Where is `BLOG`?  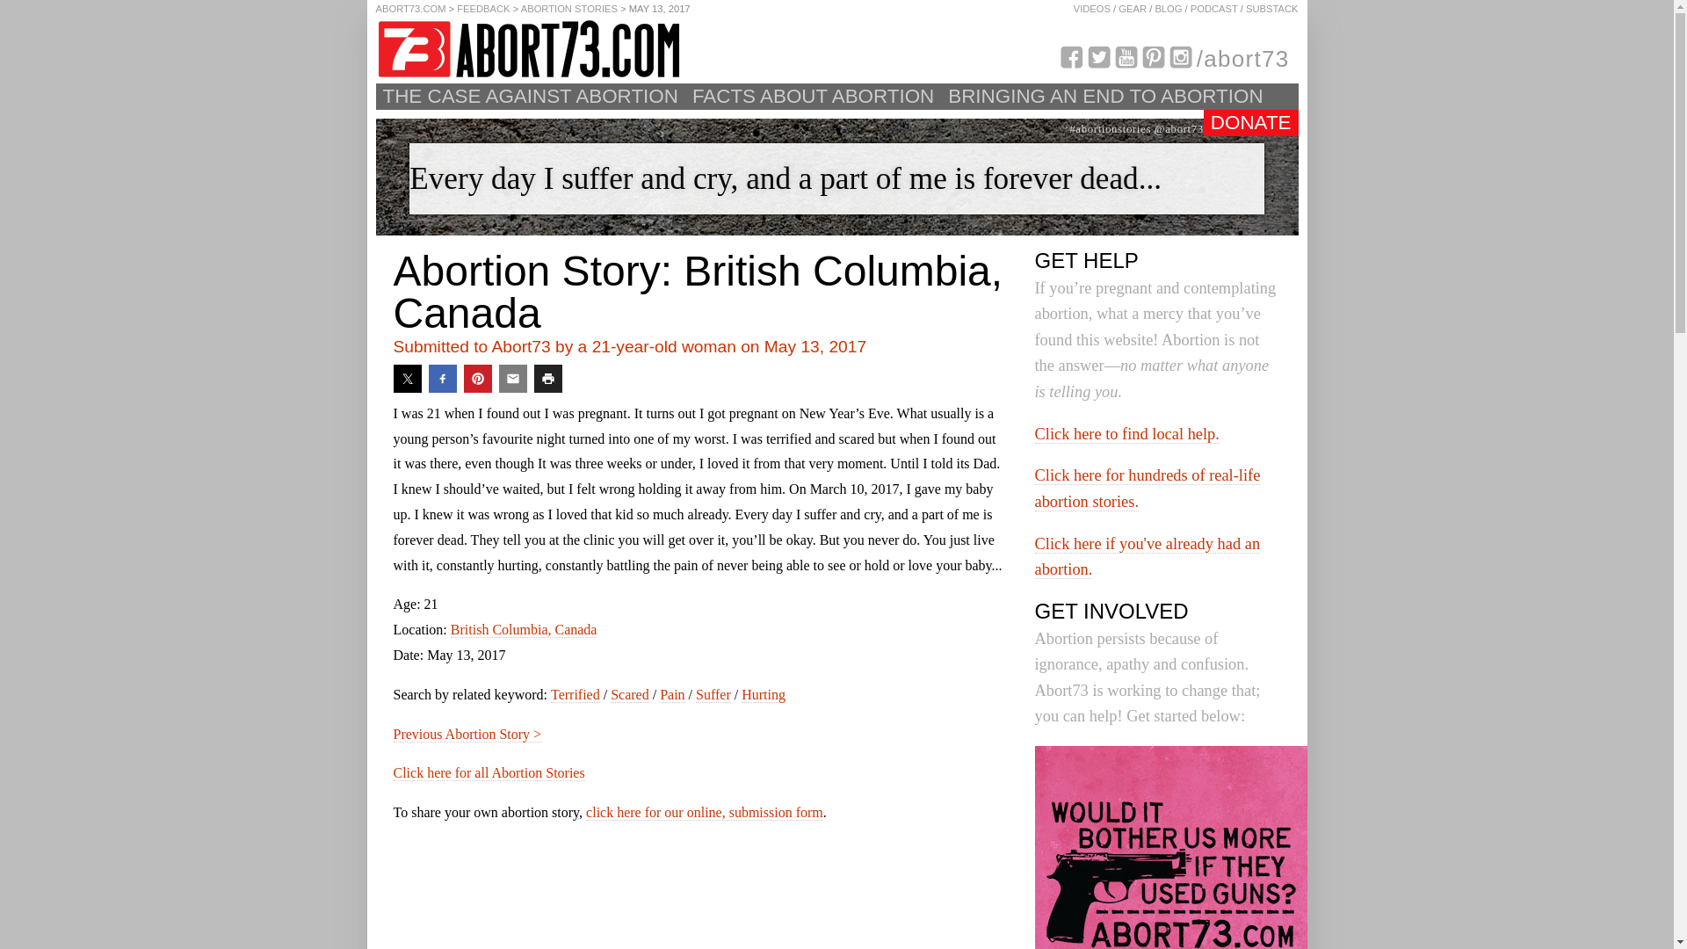 BLOG is located at coordinates (1168, 9).